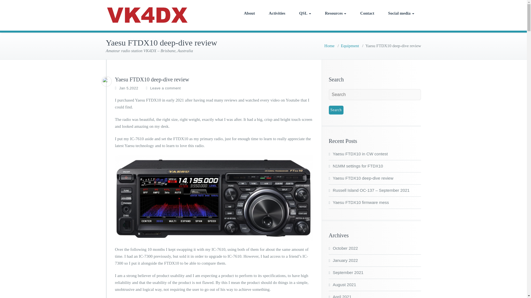 This screenshot has width=531, height=298. Describe the element at coordinates (277, 13) in the screenshot. I see `Activities` at that location.